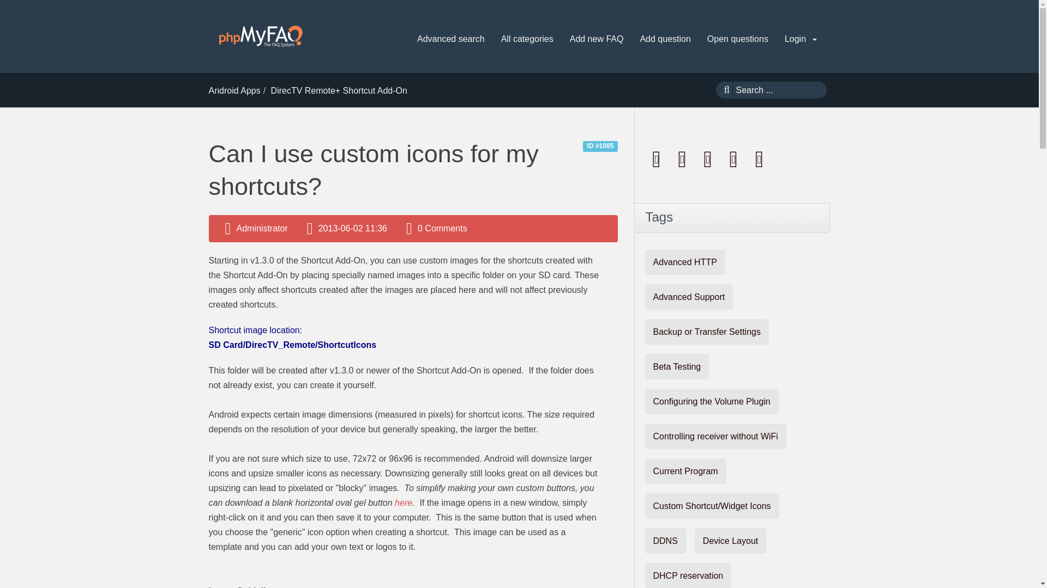  I want to click on Controlling receiver without WiFi, so click(715, 436).